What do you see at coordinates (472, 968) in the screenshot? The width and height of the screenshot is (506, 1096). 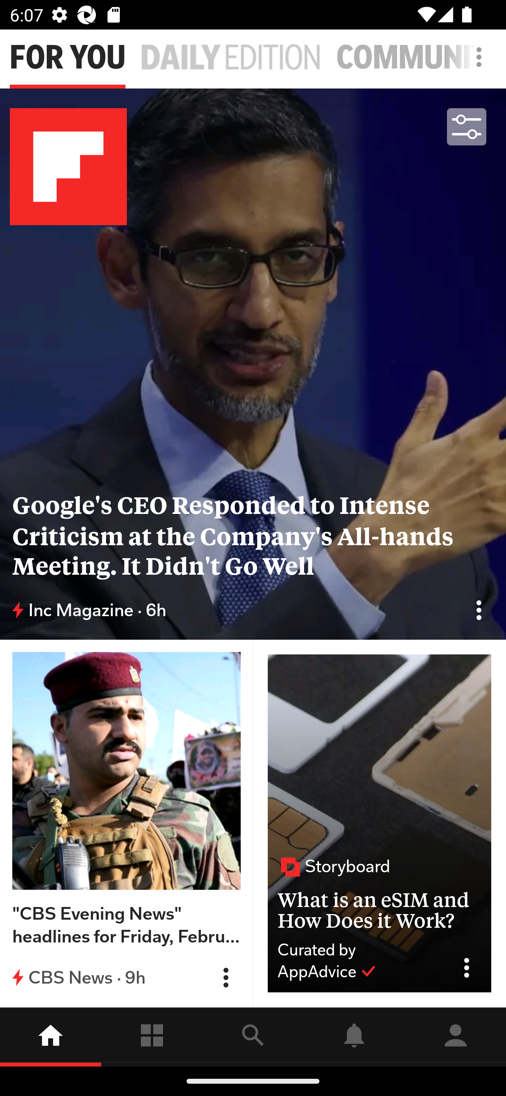 I see `Share` at bounding box center [472, 968].